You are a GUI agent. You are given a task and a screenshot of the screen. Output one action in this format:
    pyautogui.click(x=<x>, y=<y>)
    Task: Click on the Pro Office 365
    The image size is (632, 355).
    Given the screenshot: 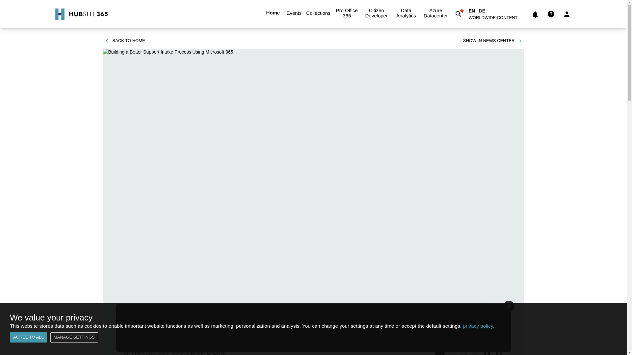 What is the action you would take?
    pyautogui.click(x=347, y=12)
    